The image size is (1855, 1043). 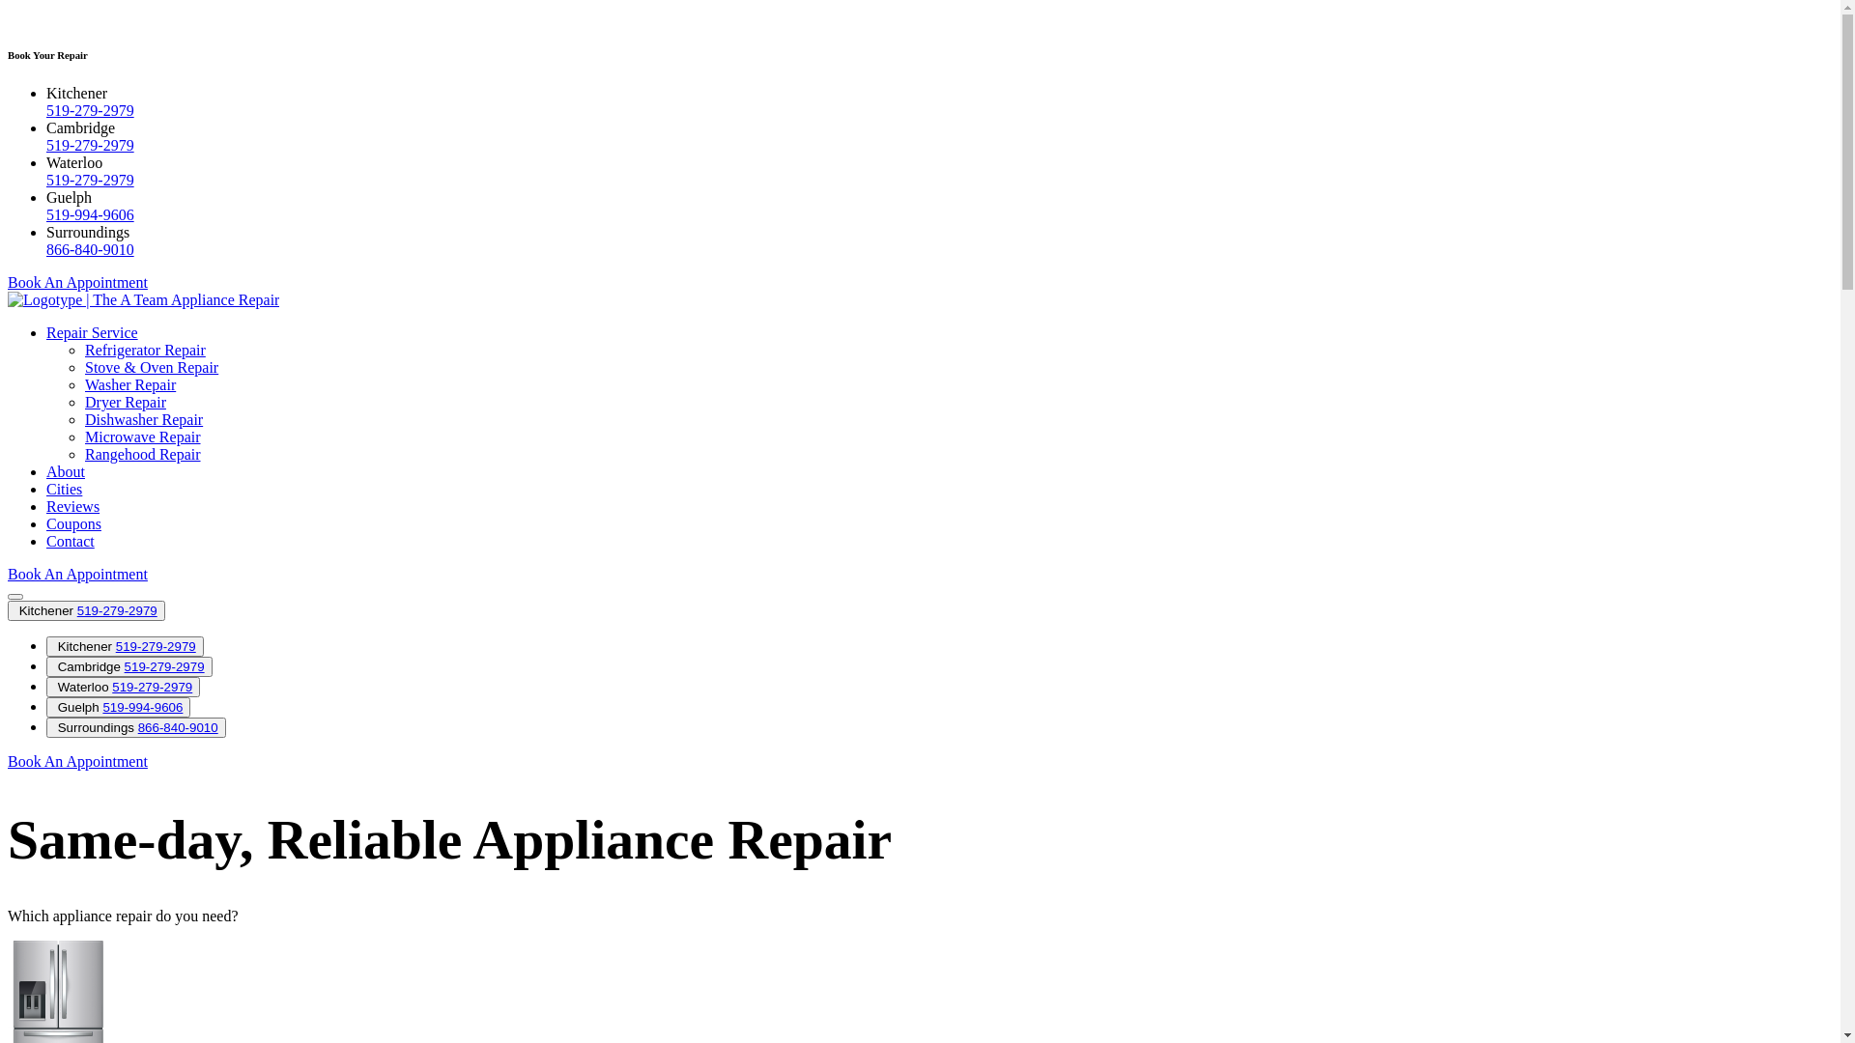 I want to click on Microwave Repair, so click(x=143, y=437).